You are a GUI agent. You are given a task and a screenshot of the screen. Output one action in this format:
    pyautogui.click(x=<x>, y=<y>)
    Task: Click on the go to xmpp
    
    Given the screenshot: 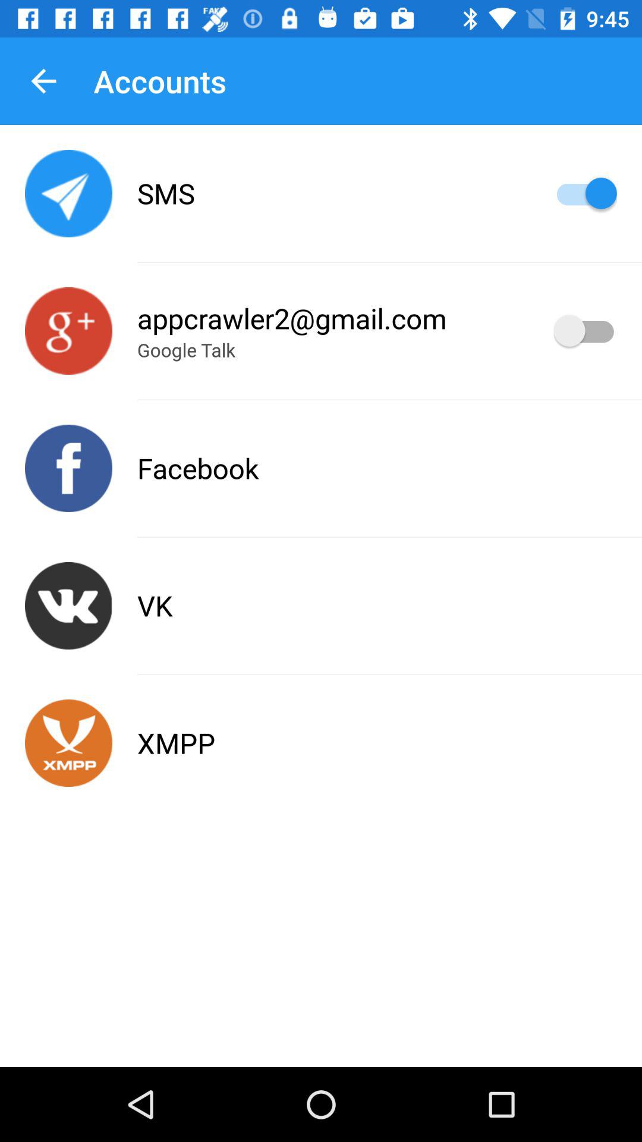 What is the action you would take?
    pyautogui.click(x=69, y=743)
    